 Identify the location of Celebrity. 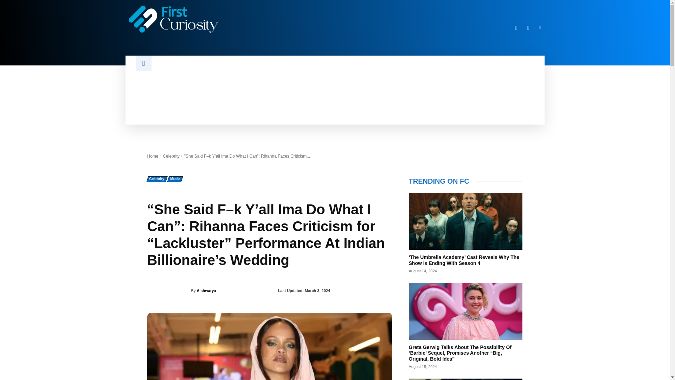
(171, 156).